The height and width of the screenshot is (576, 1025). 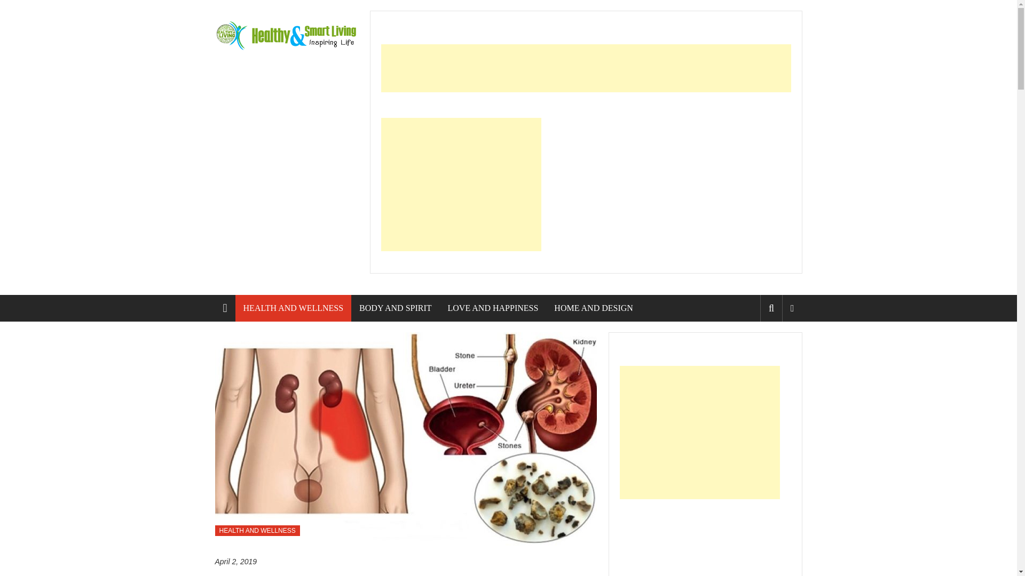 I want to click on BODY AND SPIRIT, so click(x=395, y=308).